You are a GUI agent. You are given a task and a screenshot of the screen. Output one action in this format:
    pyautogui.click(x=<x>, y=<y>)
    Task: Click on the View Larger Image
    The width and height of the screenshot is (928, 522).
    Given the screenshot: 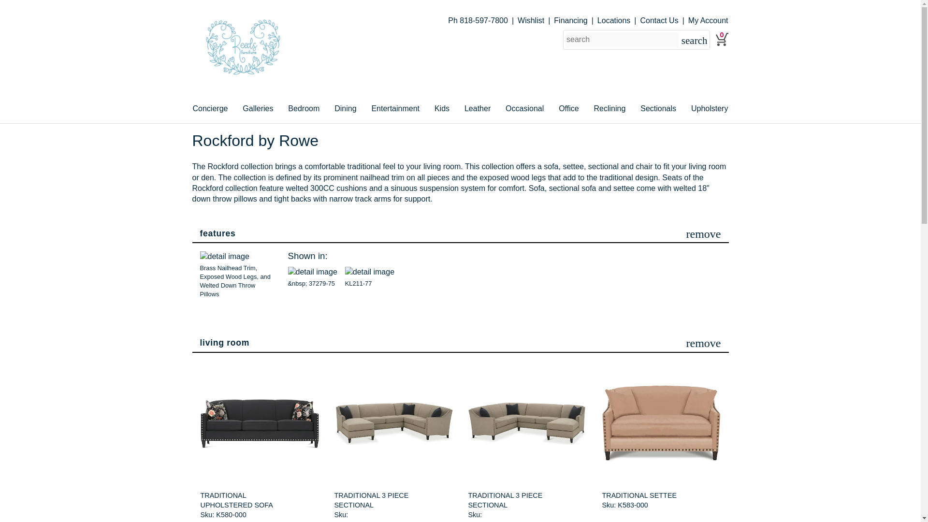 What is the action you would take?
    pyautogui.click(x=370, y=277)
    